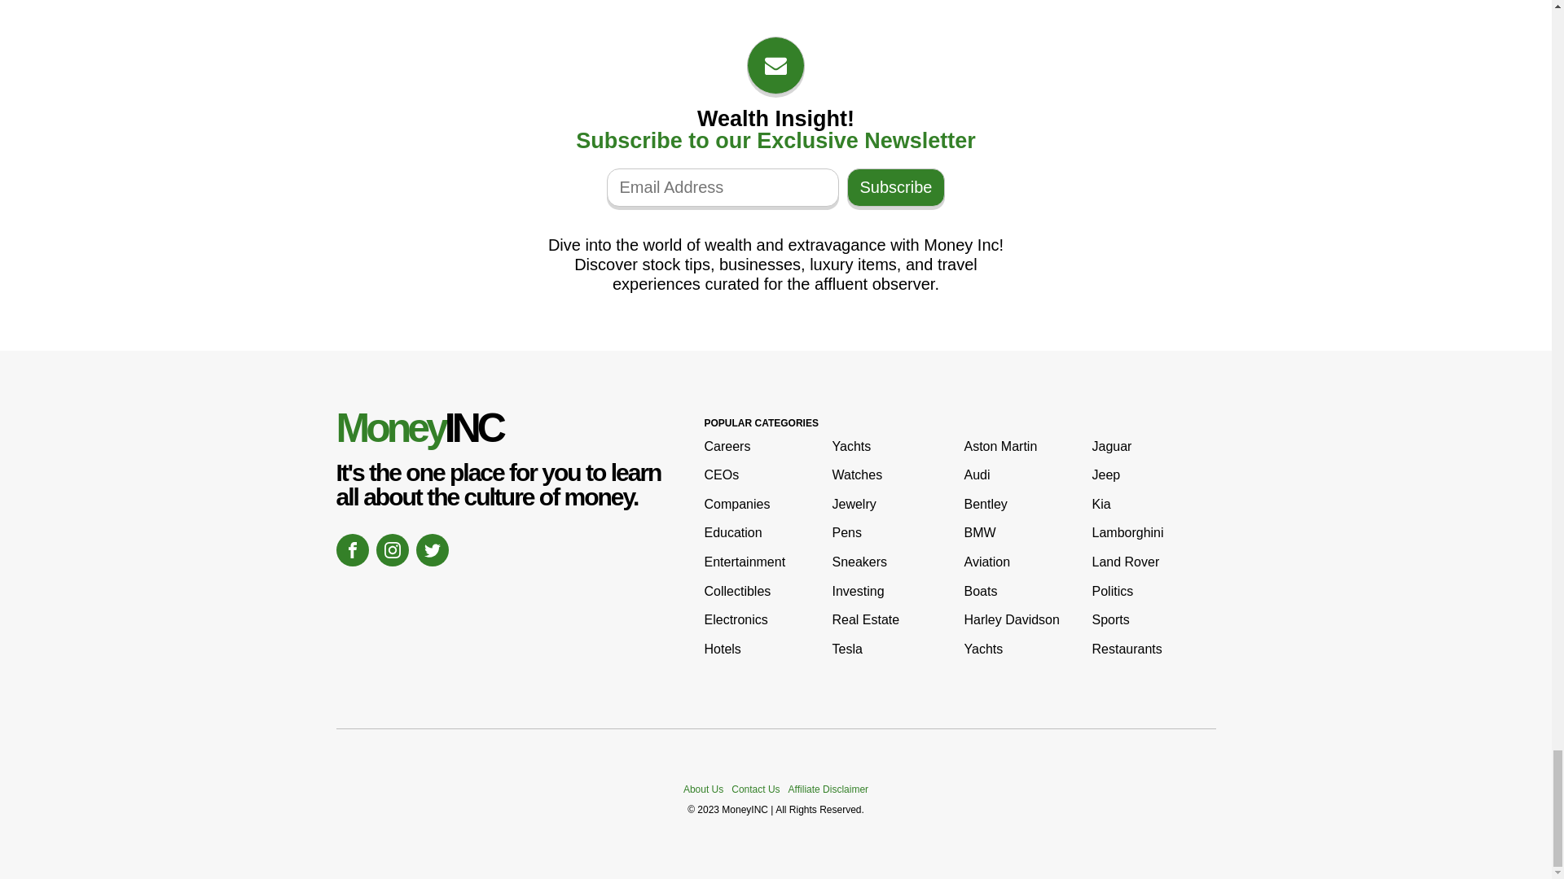  What do you see at coordinates (896, 187) in the screenshot?
I see `Subscribe` at bounding box center [896, 187].